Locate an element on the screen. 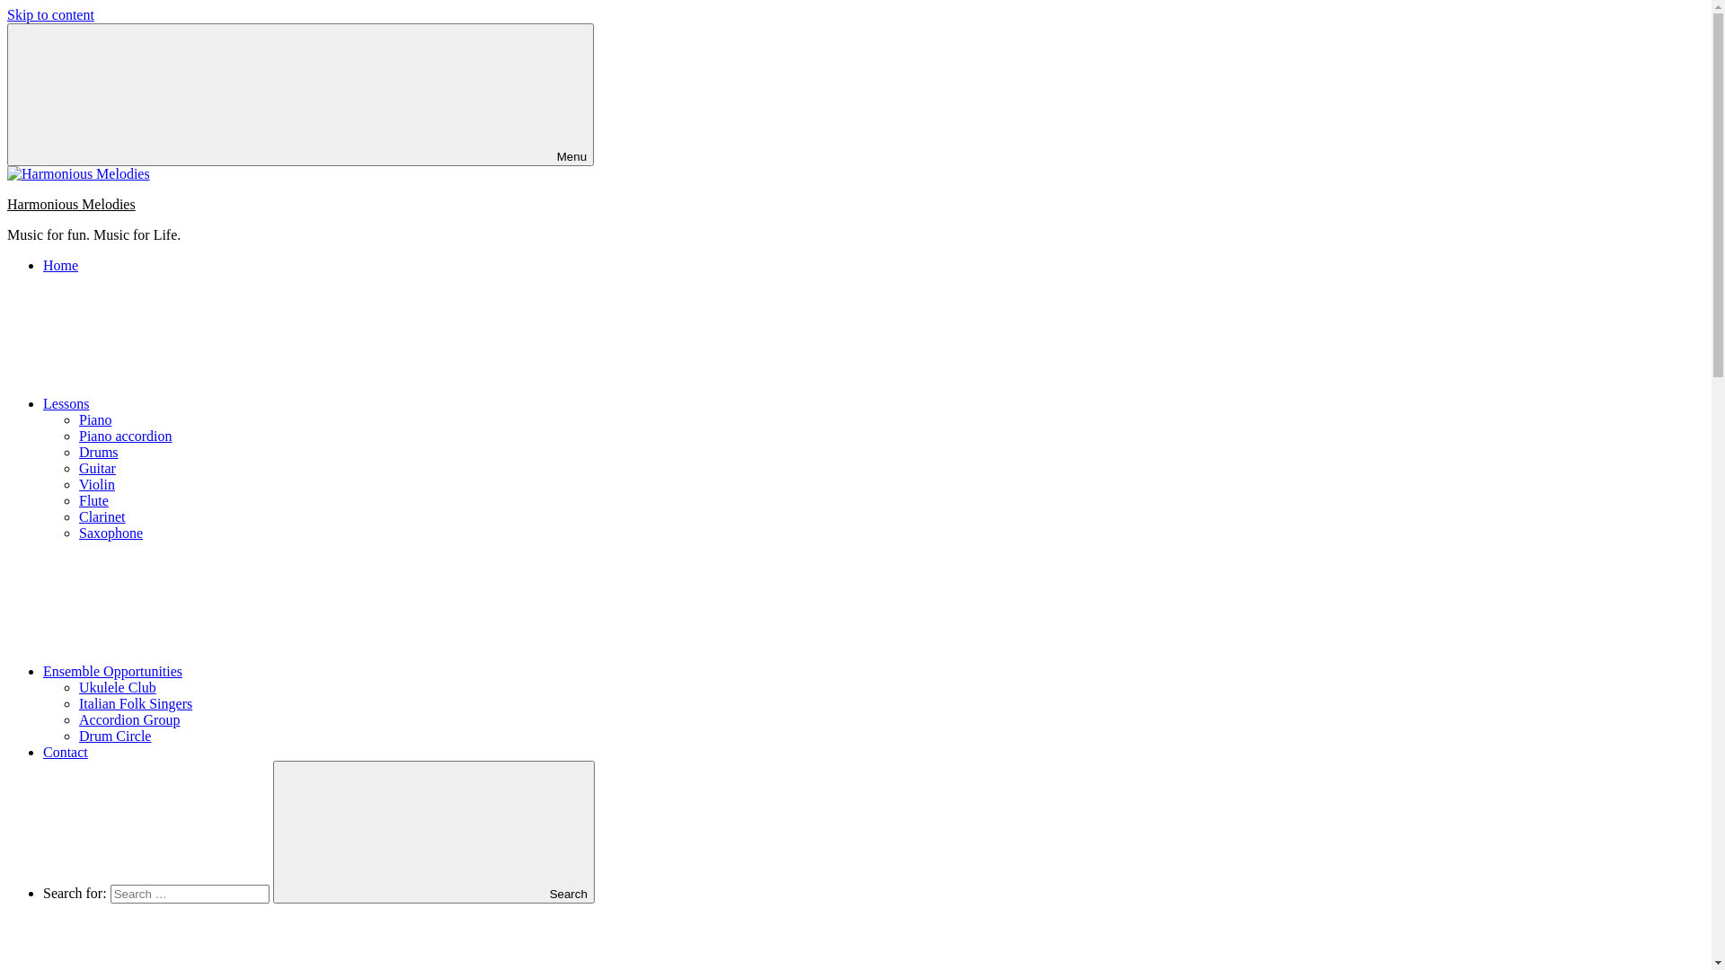 This screenshot has width=1725, height=970. Accordion Group is located at coordinates (129, 720).